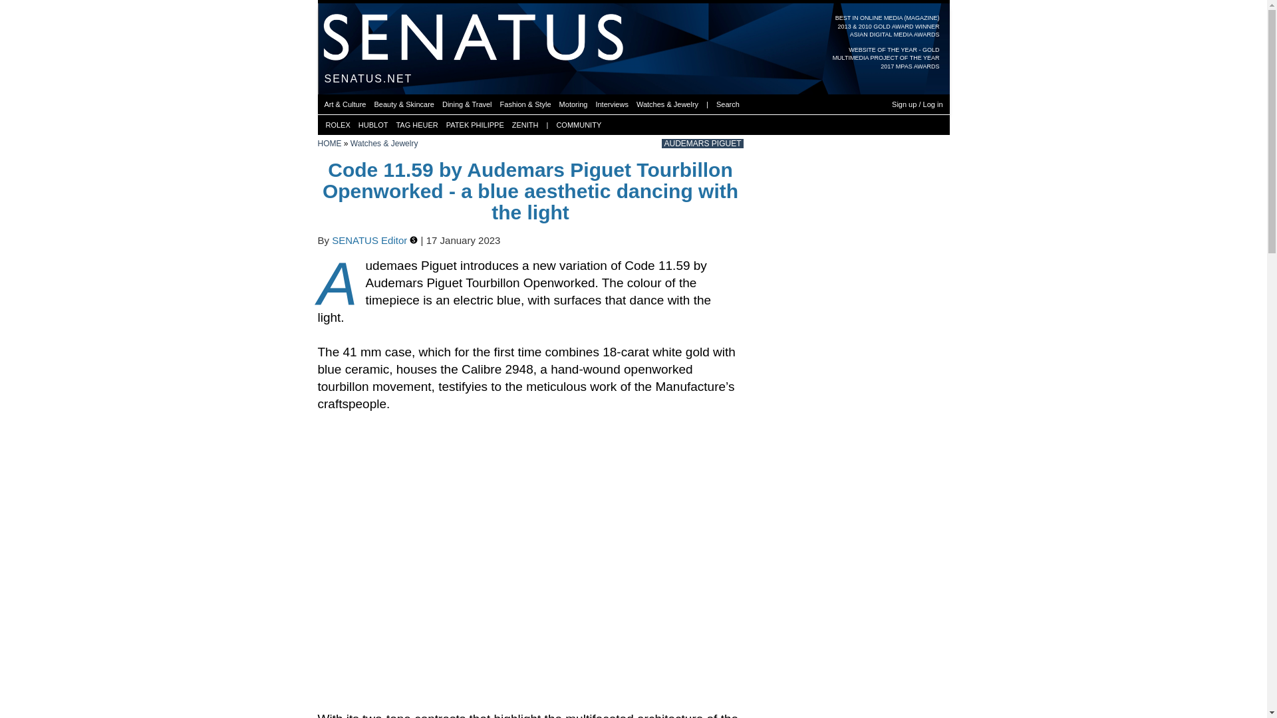 This screenshot has width=1277, height=718. Describe the element at coordinates (330, 144) in the screenshot. I see `HOME` at that location.